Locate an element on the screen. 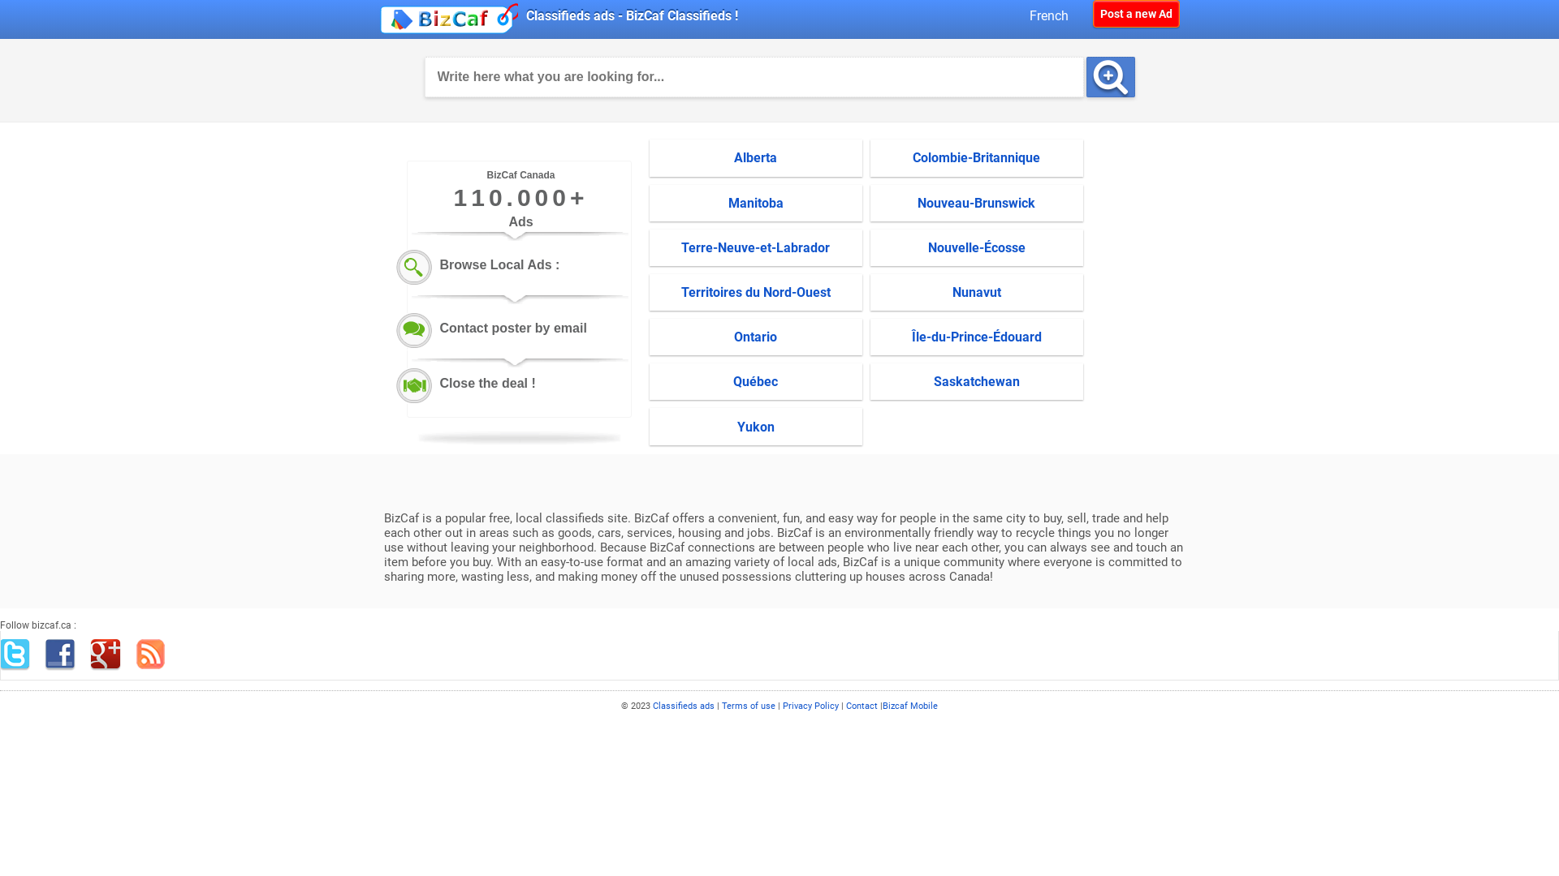  Classifieds ads is located at coordinates (685, 706).